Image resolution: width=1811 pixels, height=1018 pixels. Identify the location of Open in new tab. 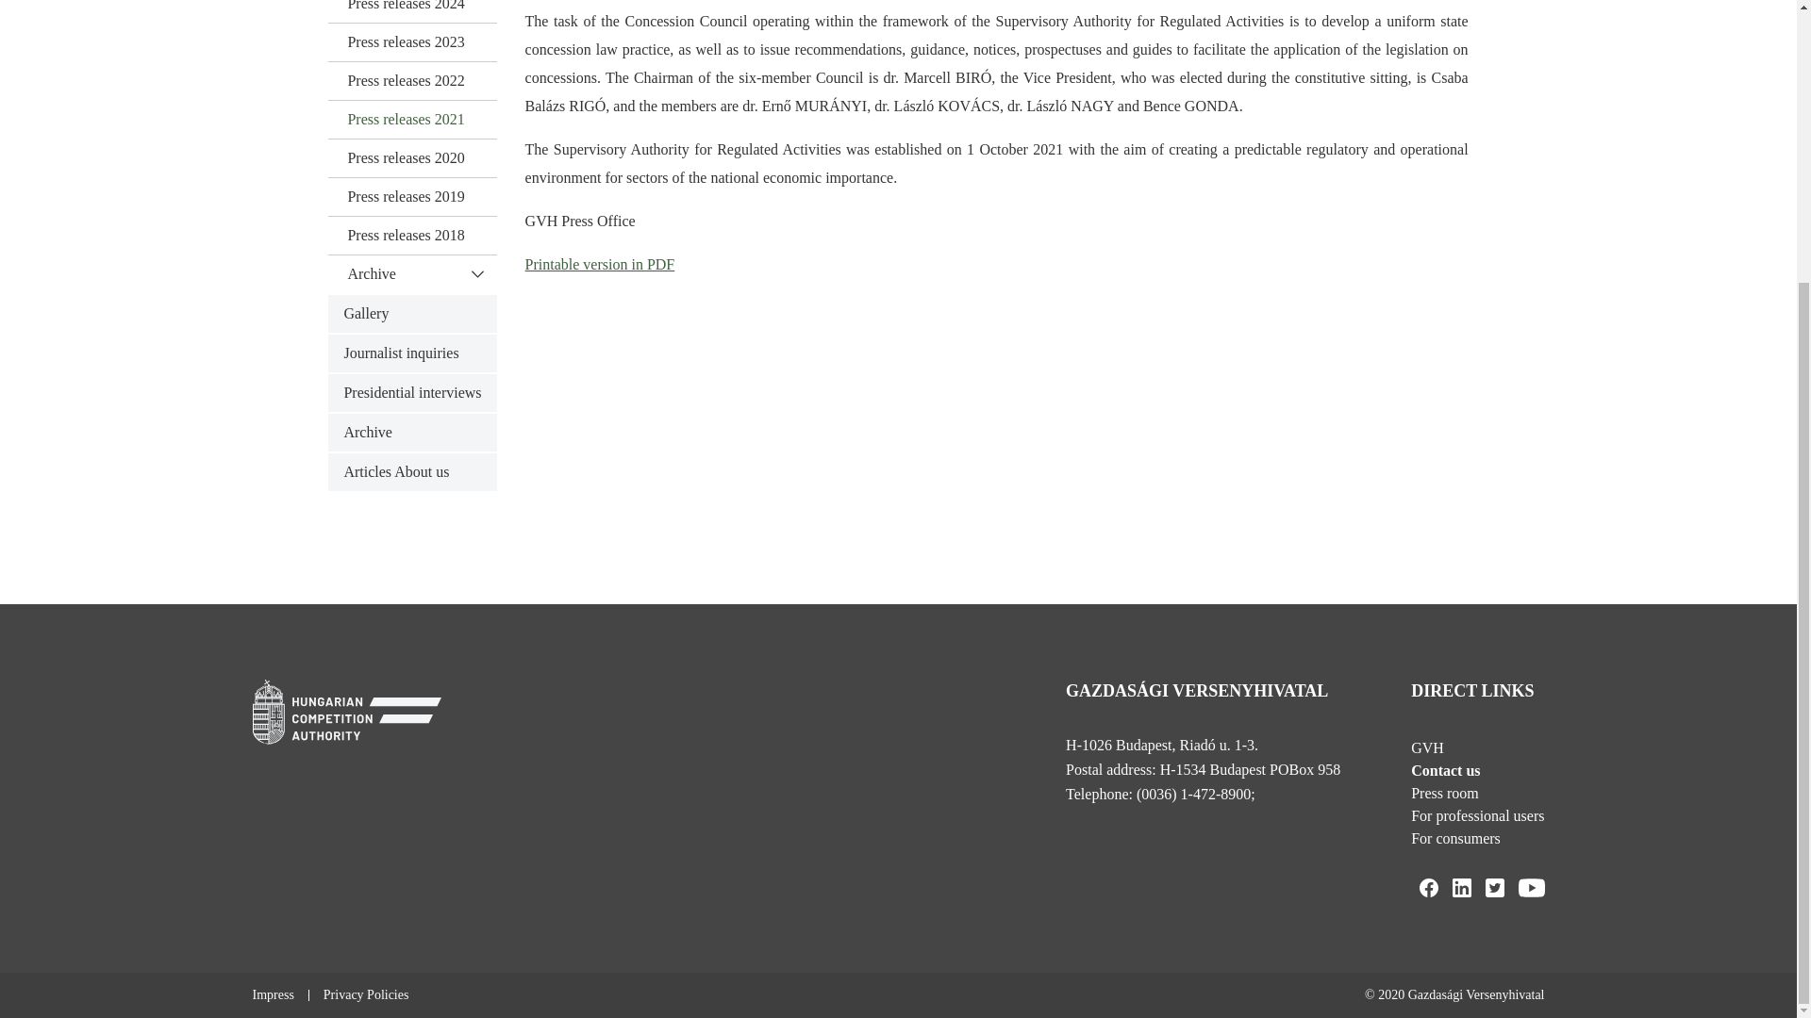
(1494, 888).